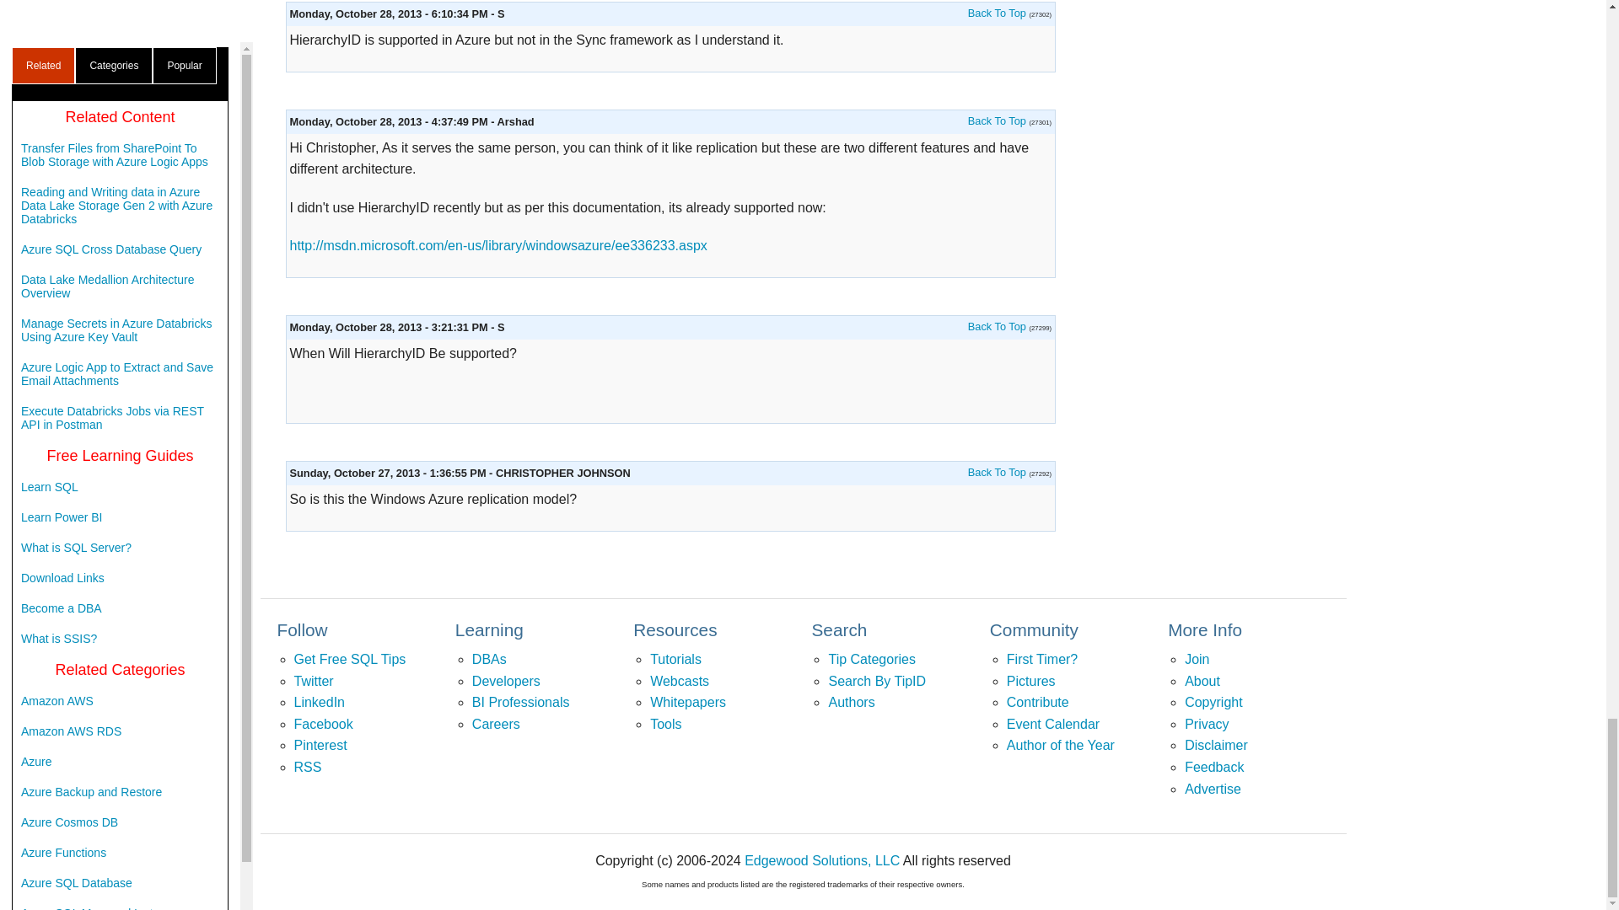 The height and width of the screenshot is (910, 1619). Describe the element at coordinates (997, 12) in the screenshot. I see `read the tip` at that location.